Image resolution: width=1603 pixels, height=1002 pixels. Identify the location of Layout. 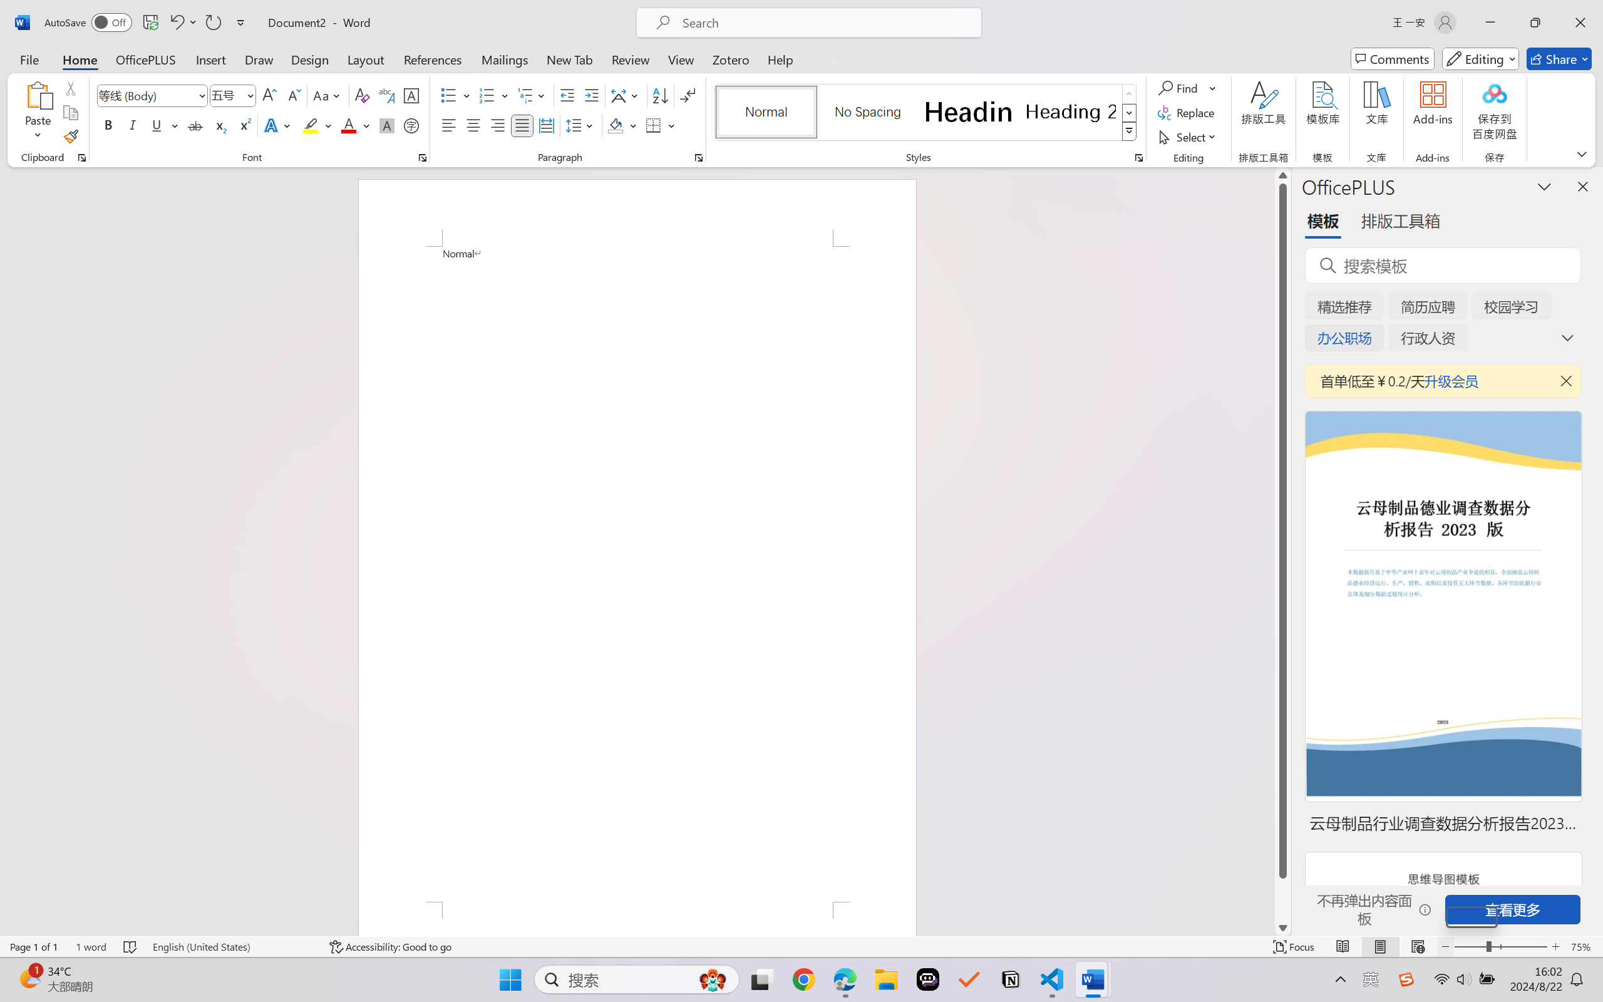
(366, 59).